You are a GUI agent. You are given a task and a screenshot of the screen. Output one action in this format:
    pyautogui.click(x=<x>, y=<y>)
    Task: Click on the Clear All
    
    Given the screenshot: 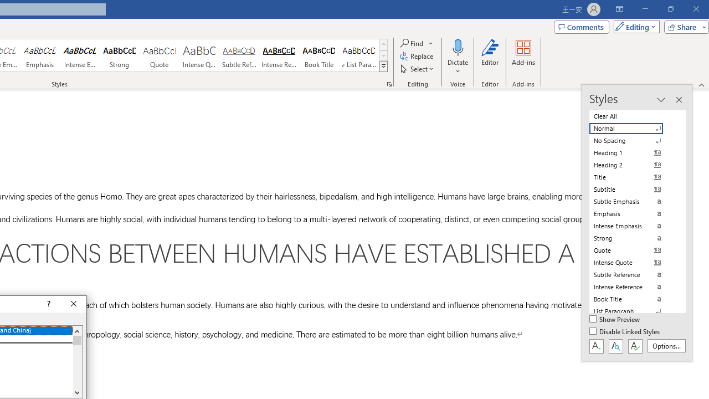 What is the action you would take?
    pyautogui.click(x=633, y=116)
    